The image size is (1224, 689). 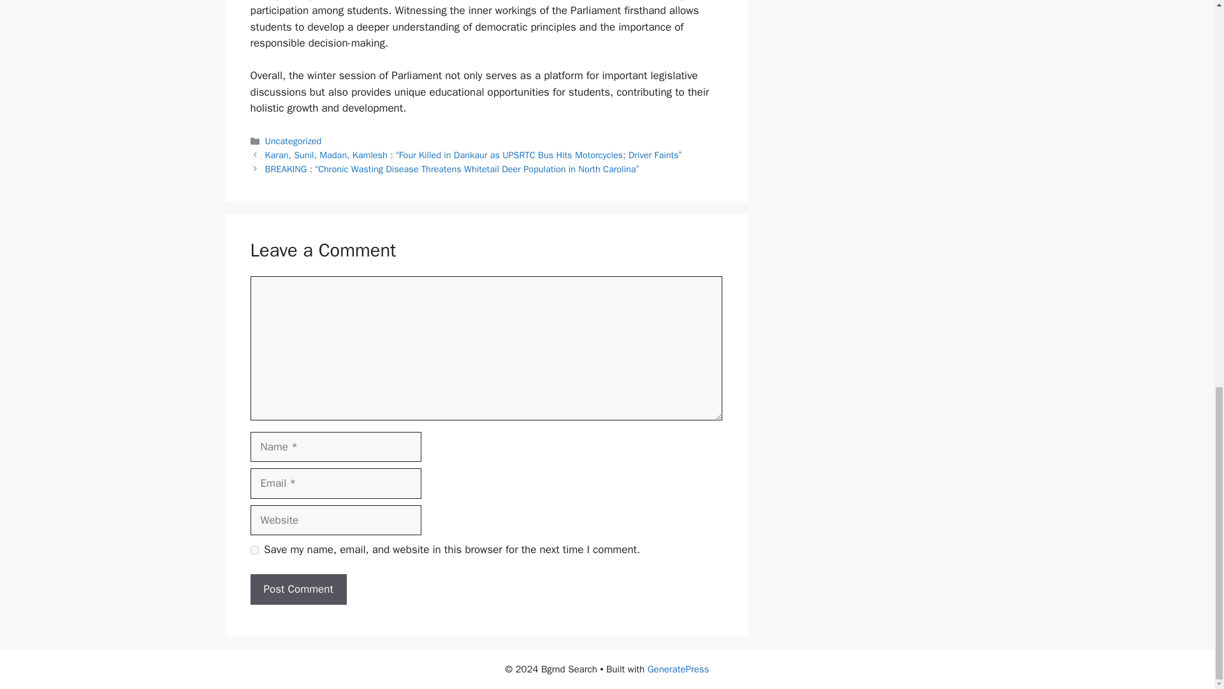 I want to click on GeneratePress, so click(x=678, y=669).